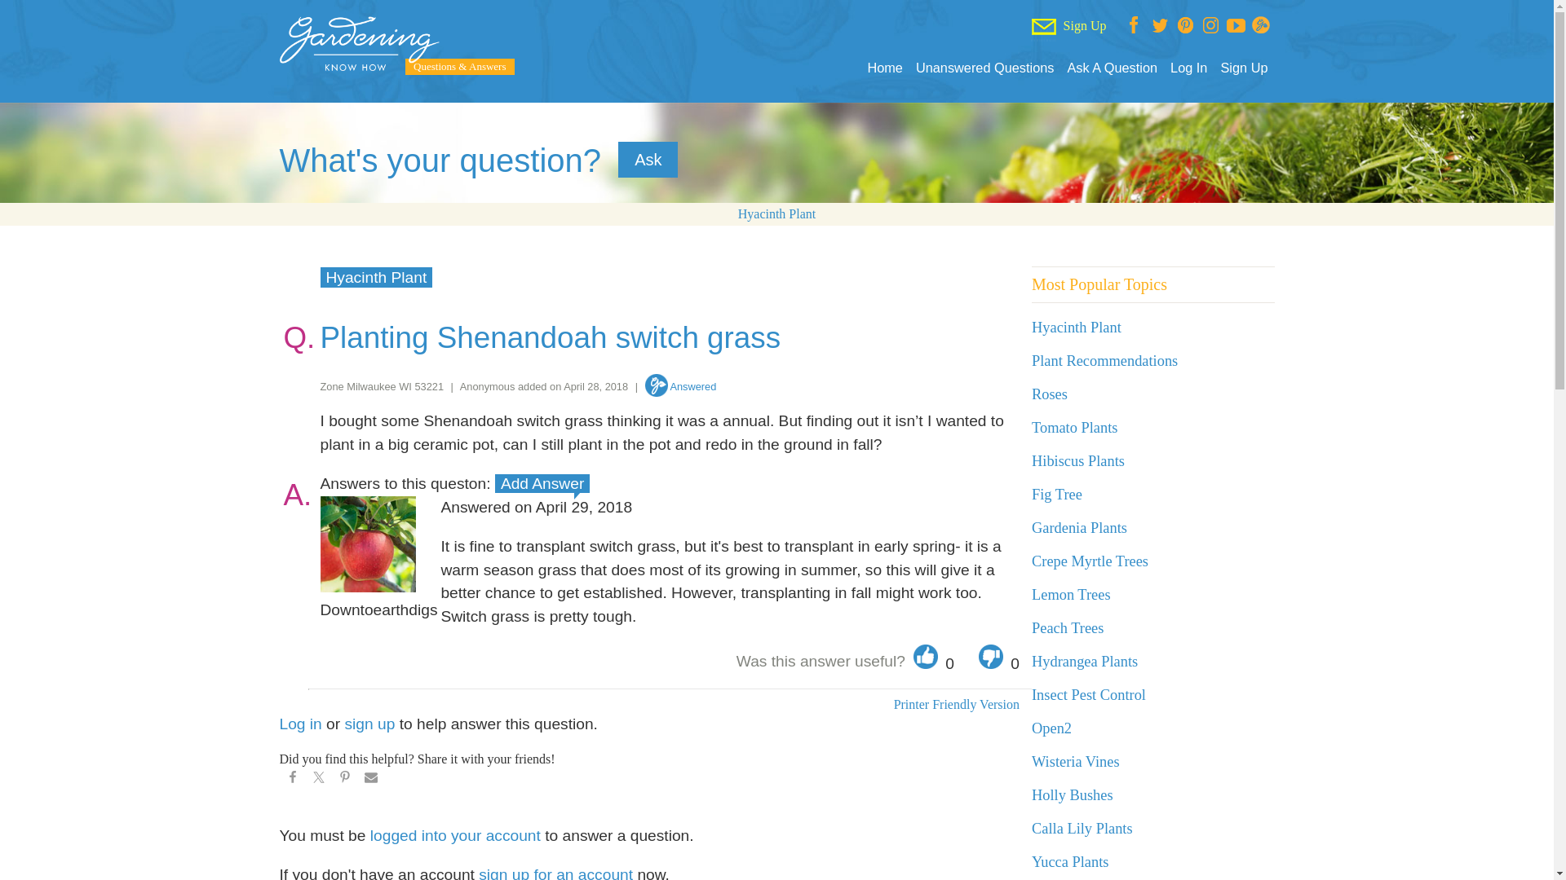 This screenshot has width=1566, height=880. I want to click on Roses, so click(1050, 394).